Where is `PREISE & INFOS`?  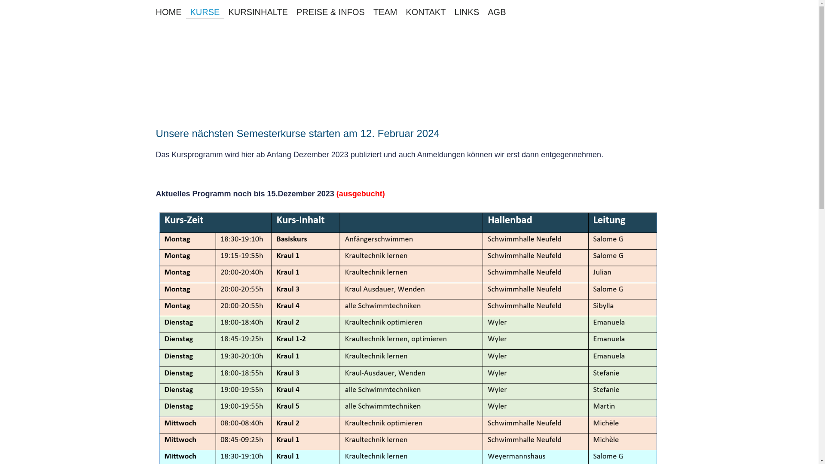
PREISE & INFOS is located at coordinates (331, 13).